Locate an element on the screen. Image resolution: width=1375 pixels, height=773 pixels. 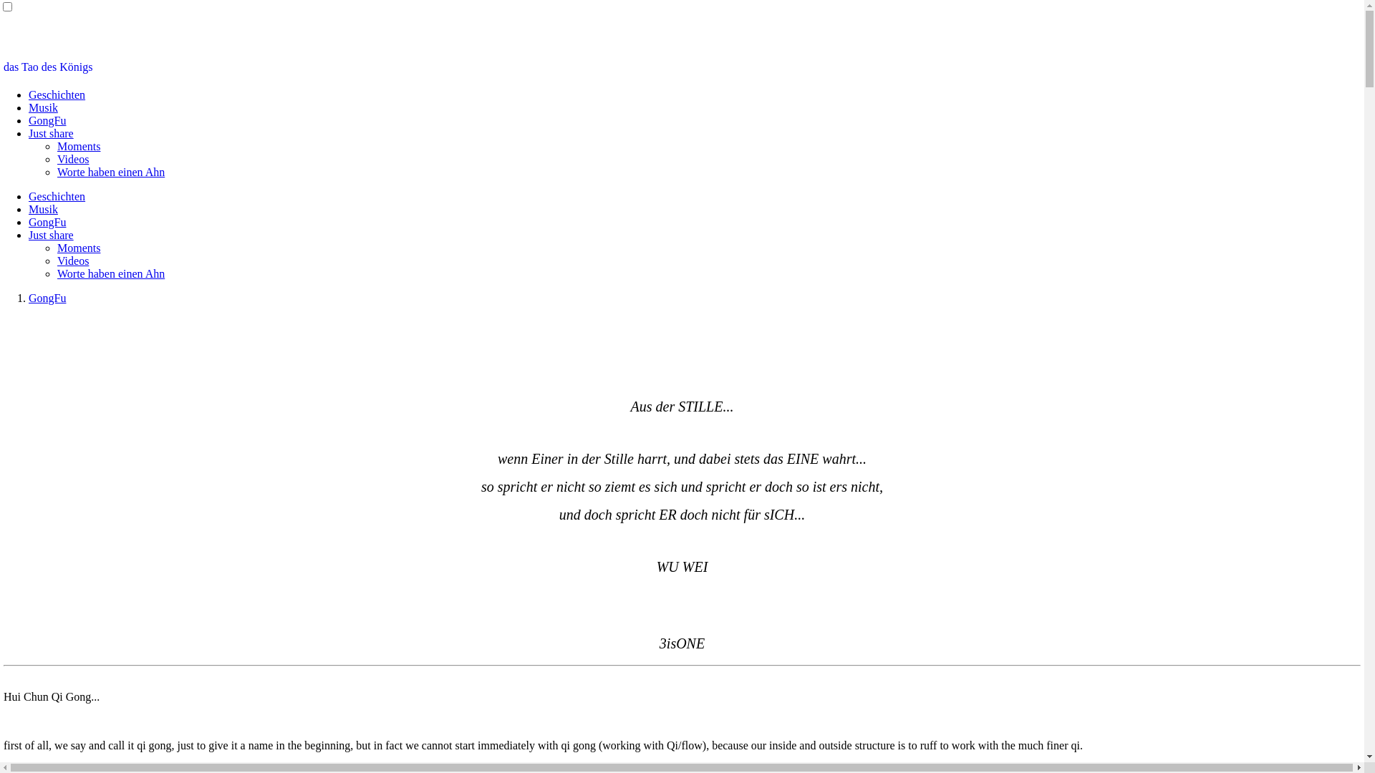
Just share is located at coordinates (52, 235).